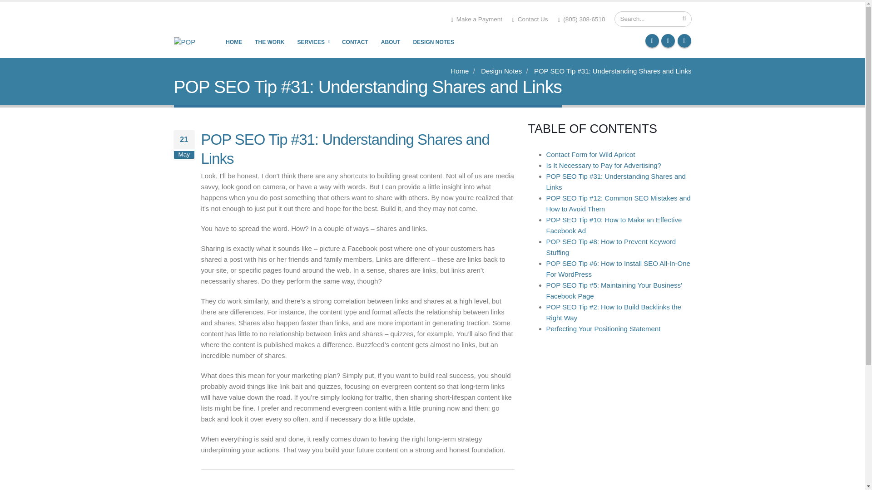  What do you see at coordinates (603, 165) in the screenshot?
I see `Is It Necessary to Pay for Advertising?` at bounding box center [603, 165].